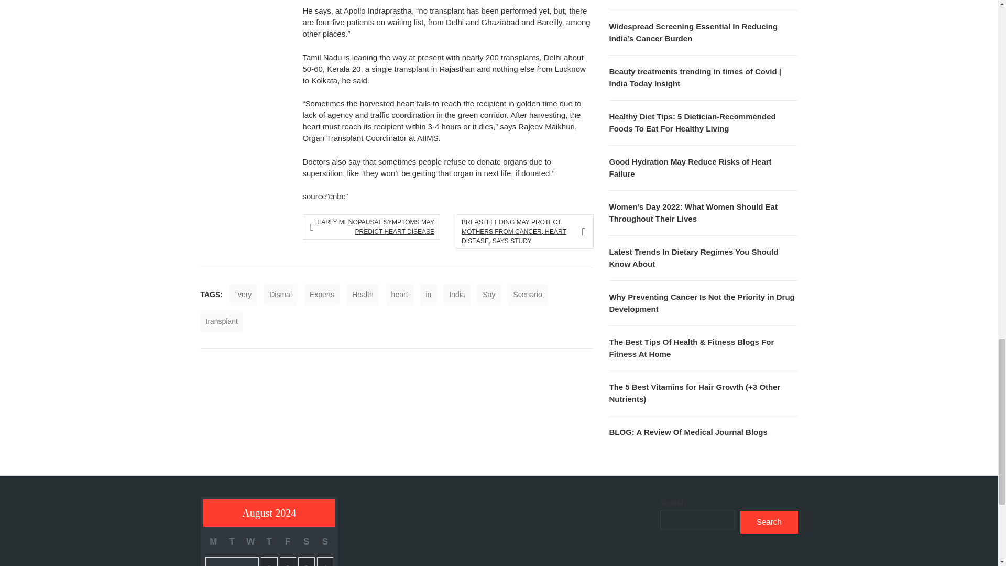 The image size is (1006, 566). What do you see at coordinates (527, 295) in the screenshot?
I see `Scenario` at bounding box center [527, 295].